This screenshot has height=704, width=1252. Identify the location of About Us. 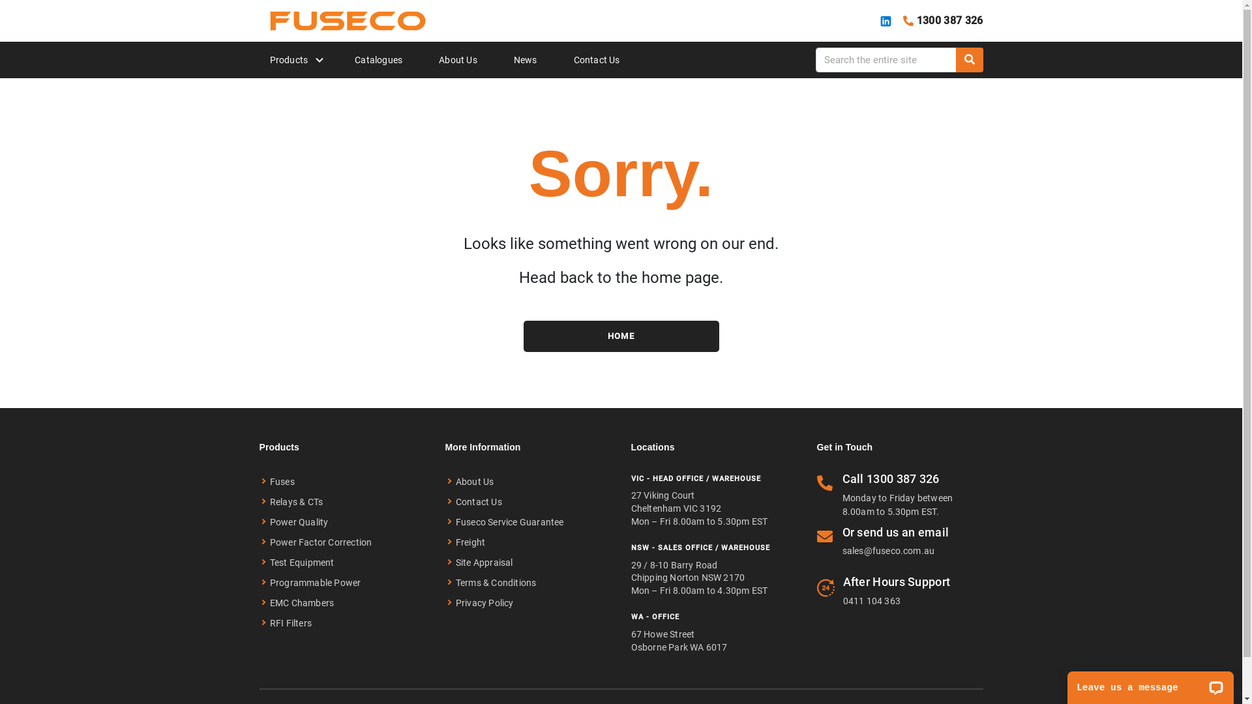
(458, 60).